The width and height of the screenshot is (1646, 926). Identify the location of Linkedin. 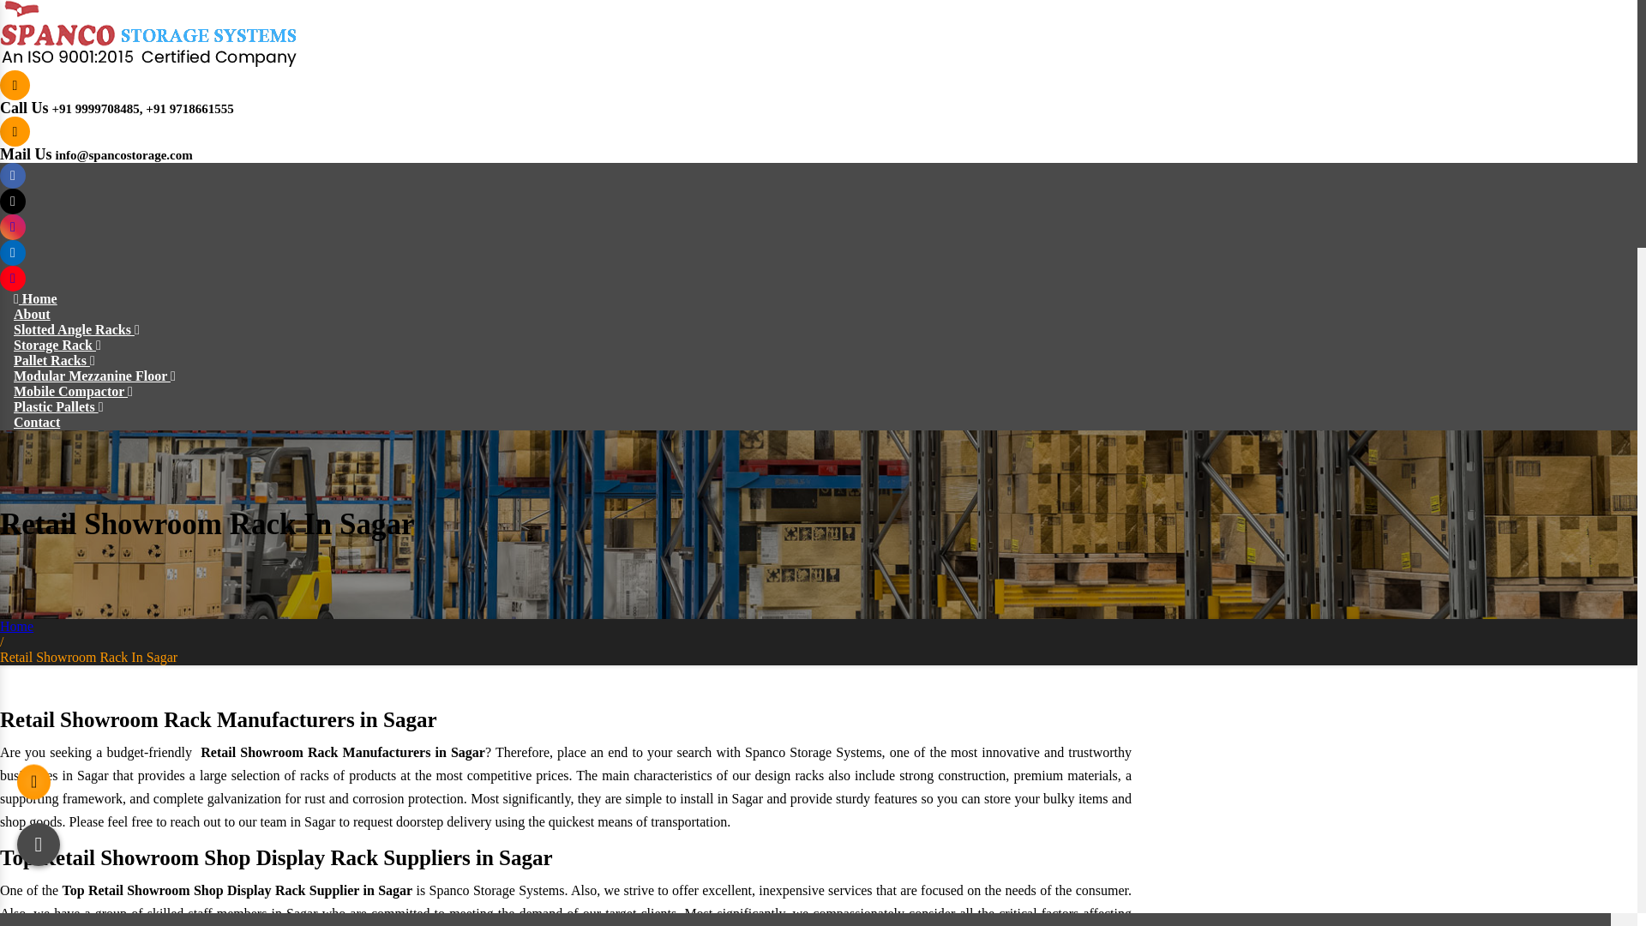
(13, 252).